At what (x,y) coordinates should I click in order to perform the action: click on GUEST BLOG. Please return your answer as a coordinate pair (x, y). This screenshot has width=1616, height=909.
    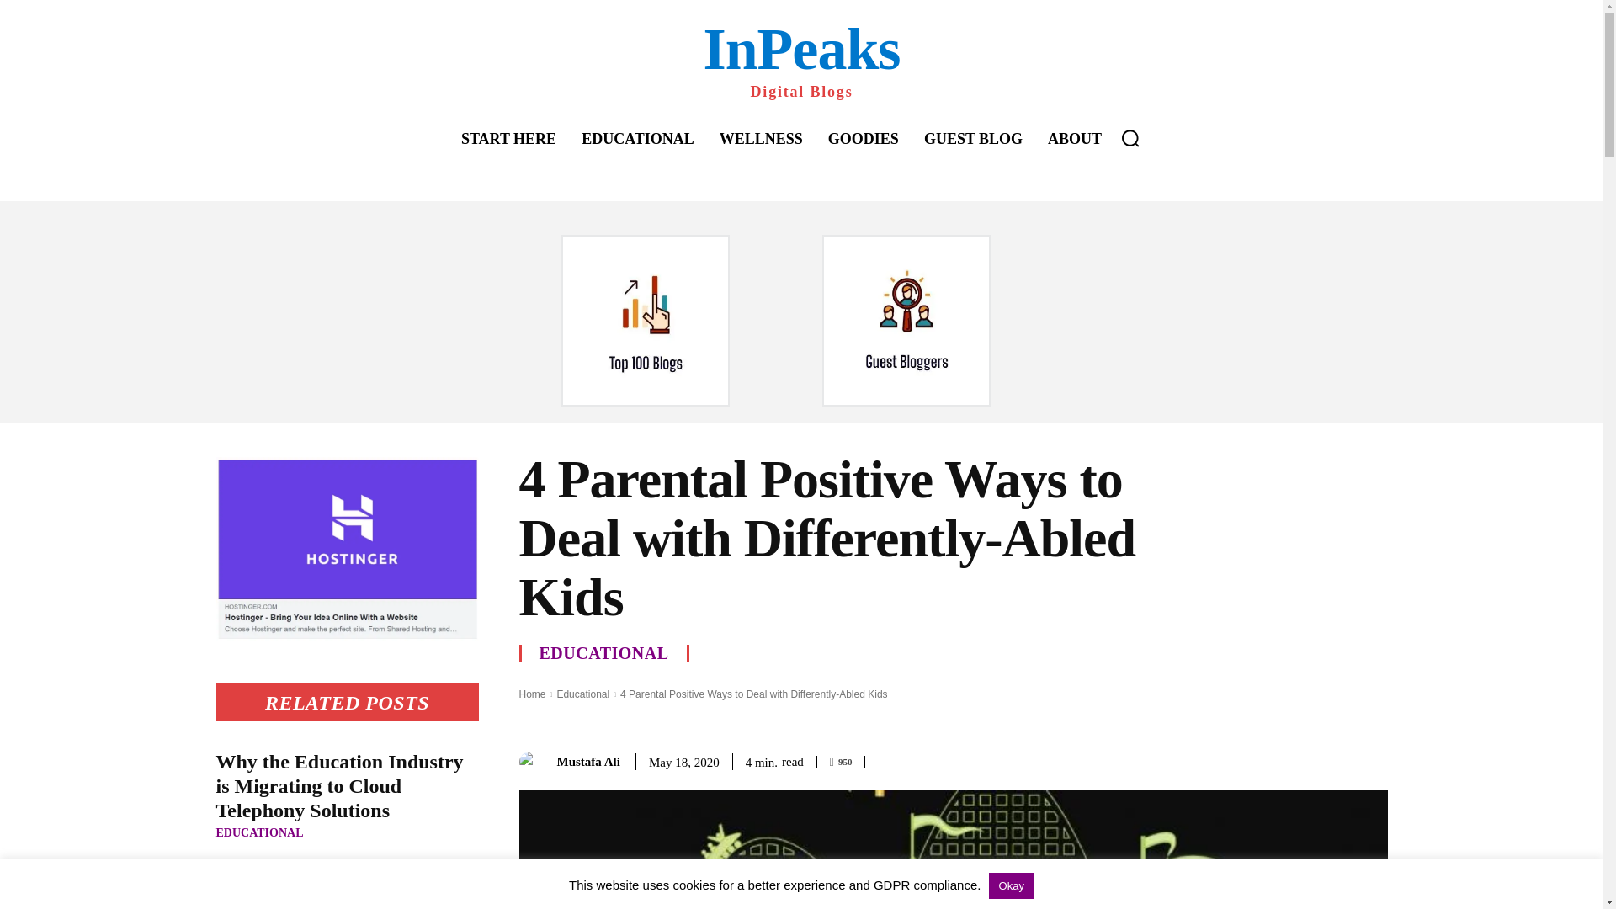
    Looking at the image, I should click on (973, 139).